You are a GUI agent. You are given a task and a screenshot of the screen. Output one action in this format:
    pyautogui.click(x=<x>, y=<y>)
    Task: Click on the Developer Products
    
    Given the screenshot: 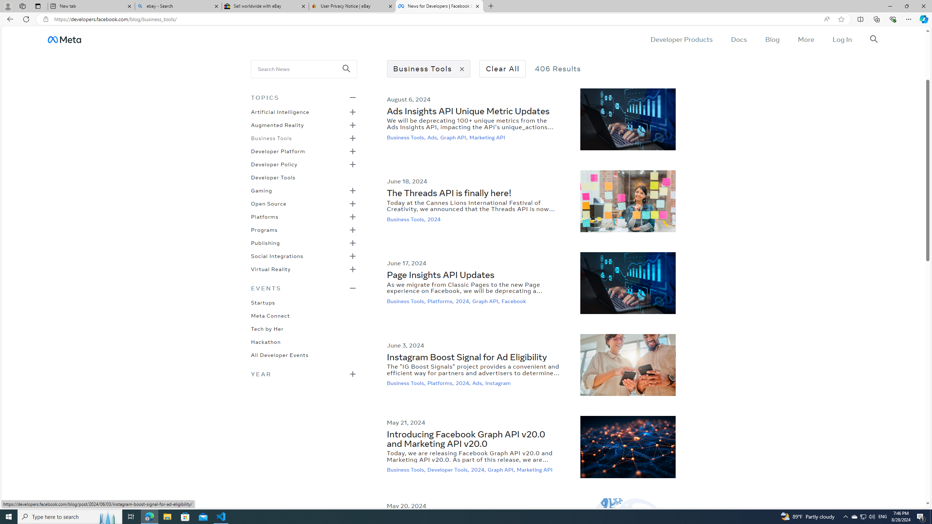 What is the action you would take?
    pyautogui.click(x=682, y=39)
    